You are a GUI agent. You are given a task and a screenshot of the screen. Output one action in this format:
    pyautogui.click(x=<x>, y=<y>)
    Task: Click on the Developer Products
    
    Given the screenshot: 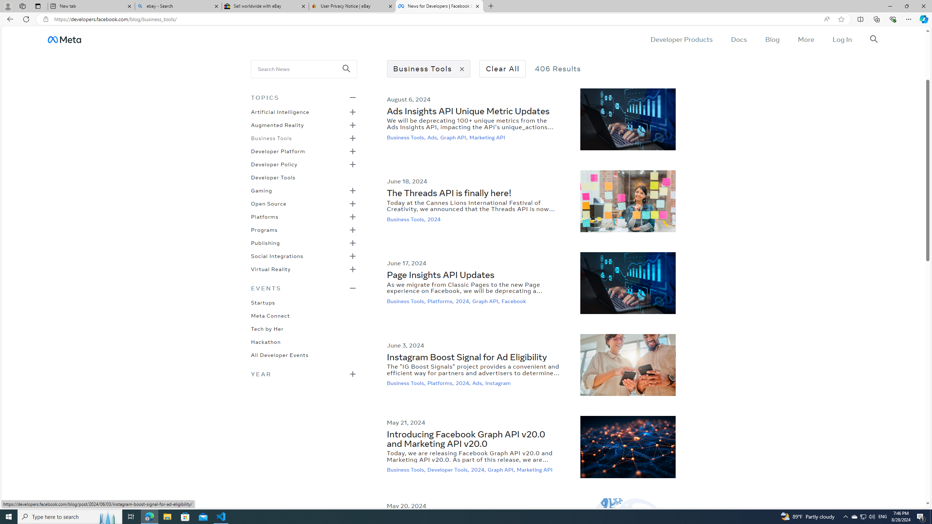 What is the action you would take?
    pyautogui.click(x=682, y=39)
    